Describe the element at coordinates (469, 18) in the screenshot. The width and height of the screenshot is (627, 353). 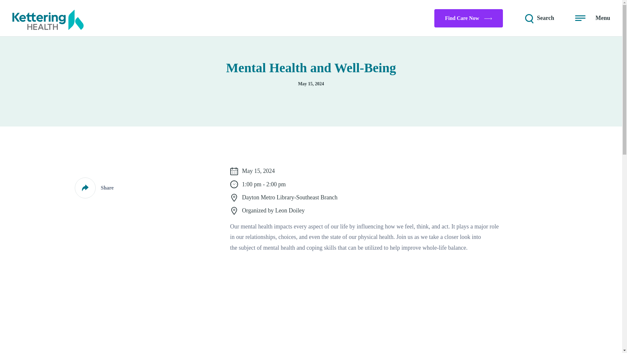
I see `Find Care Now` at that location.